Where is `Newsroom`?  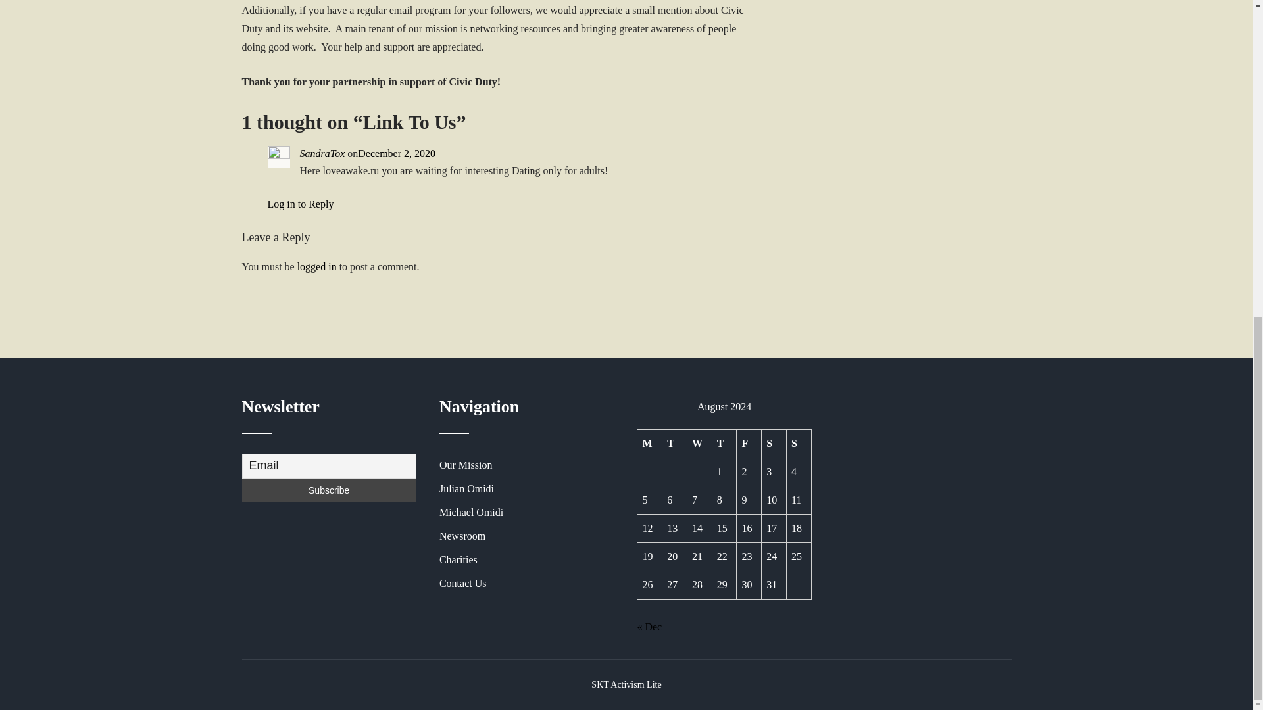 Newsroom is located at coordinates (526, 536).